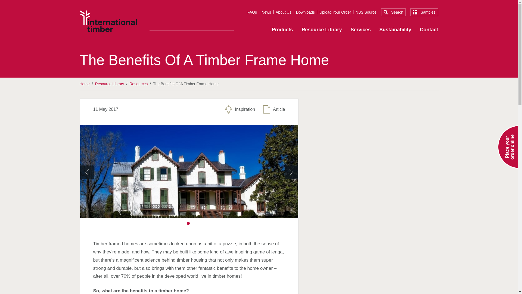  Describe the element at coordinates (268, 12) in the screenshot. I see `News` at that location.